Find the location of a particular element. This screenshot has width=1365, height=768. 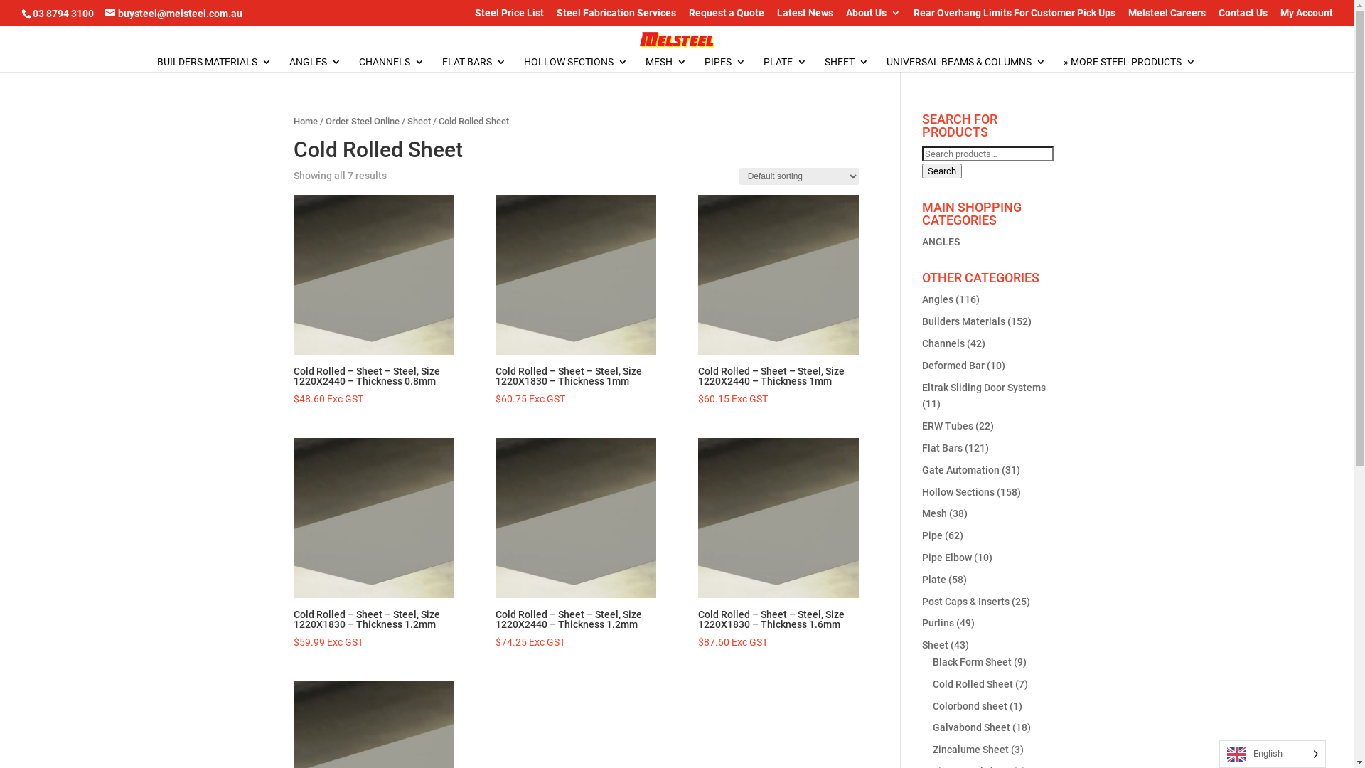

Angles is located at coordinates (938, 299).